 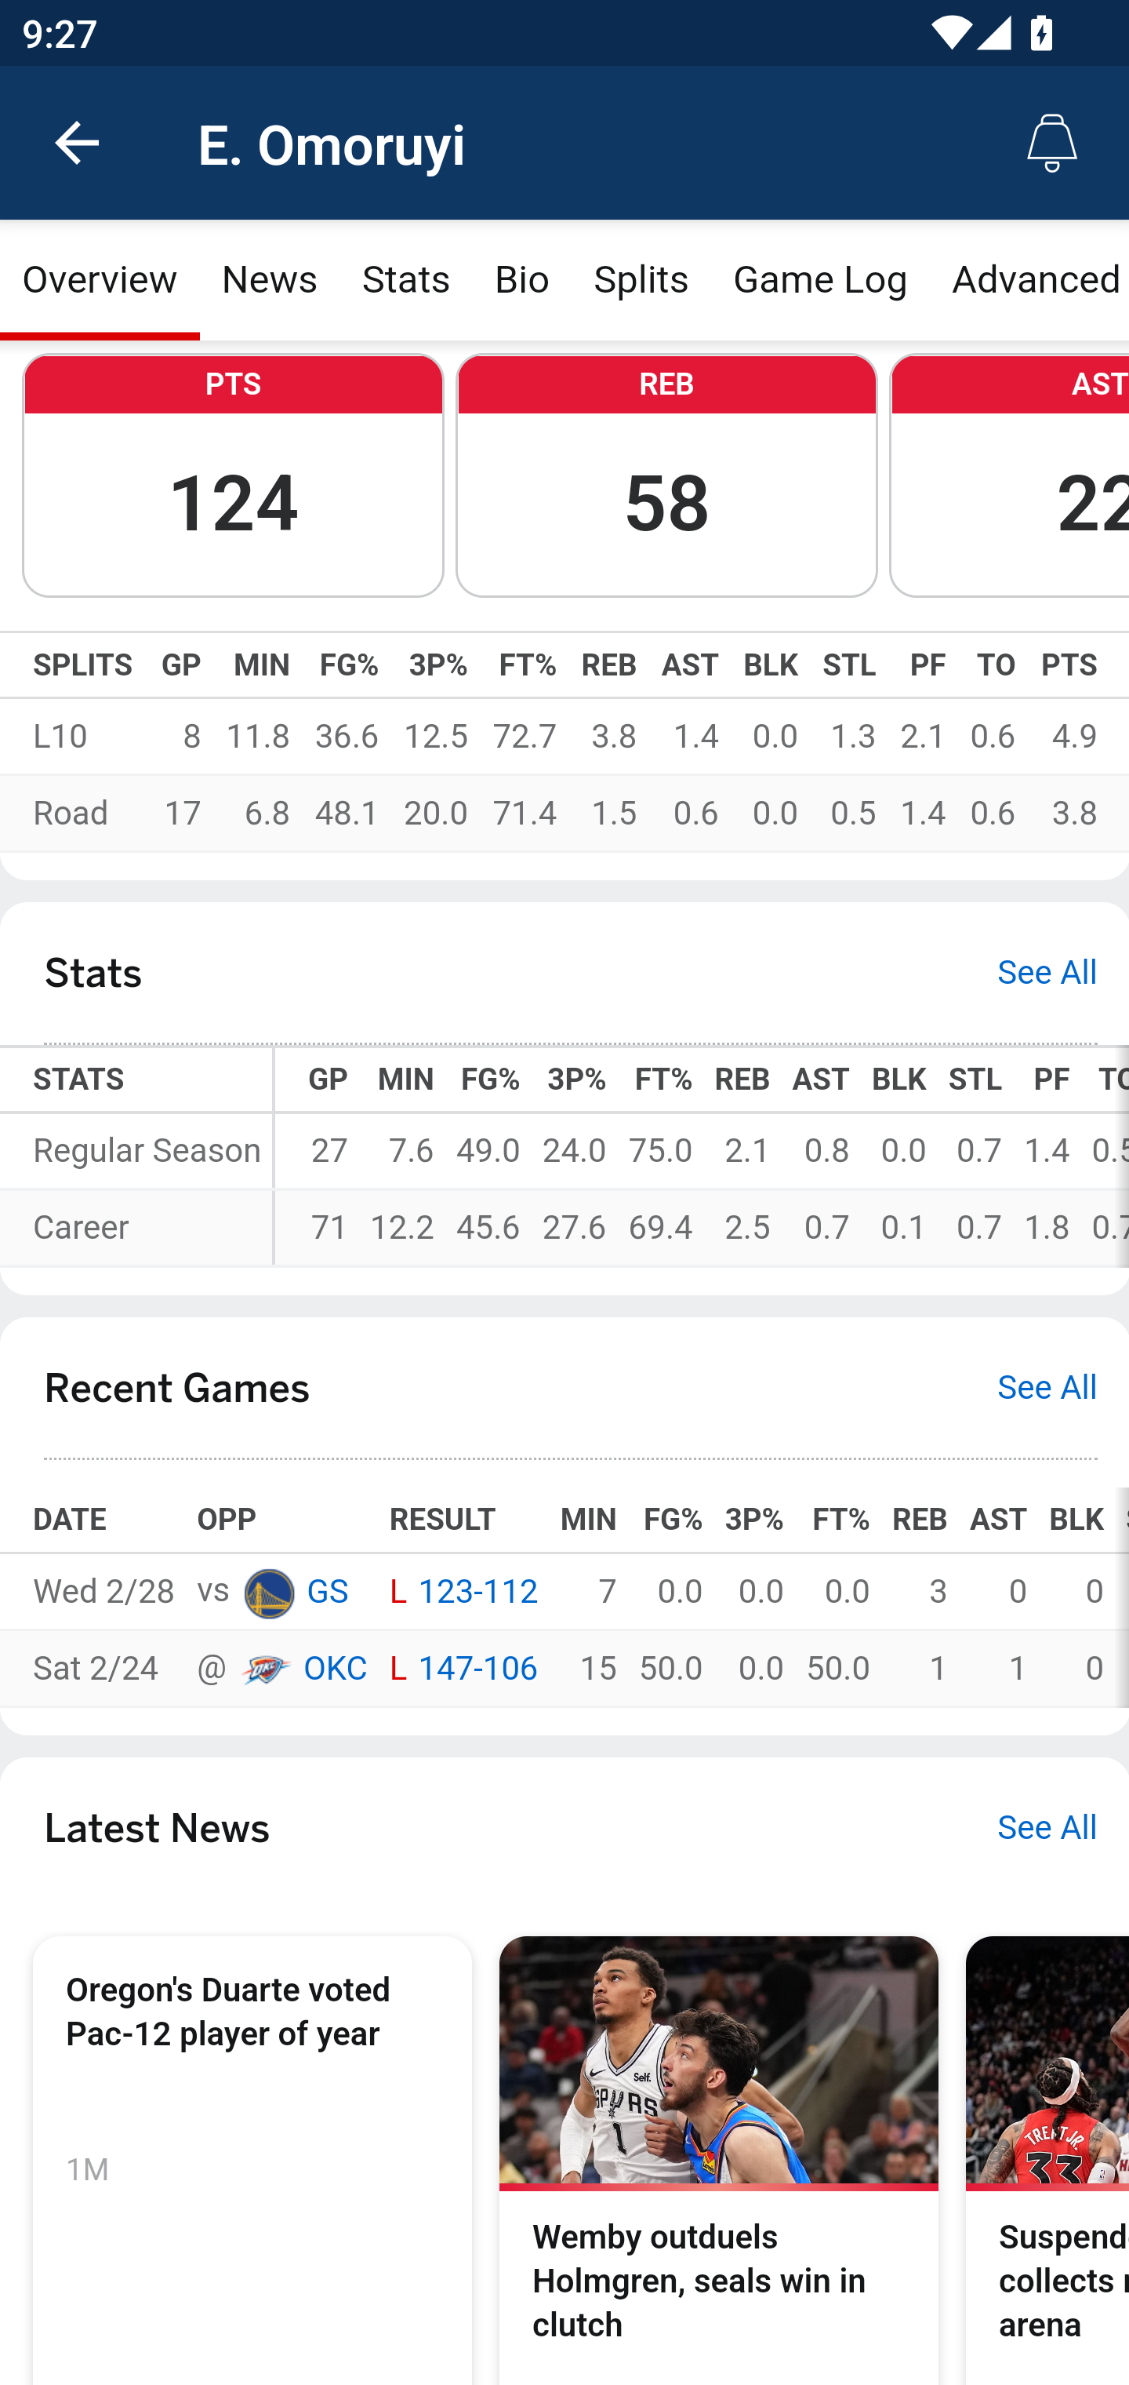 I want to click on See All, so click(x=1047, y=1830).